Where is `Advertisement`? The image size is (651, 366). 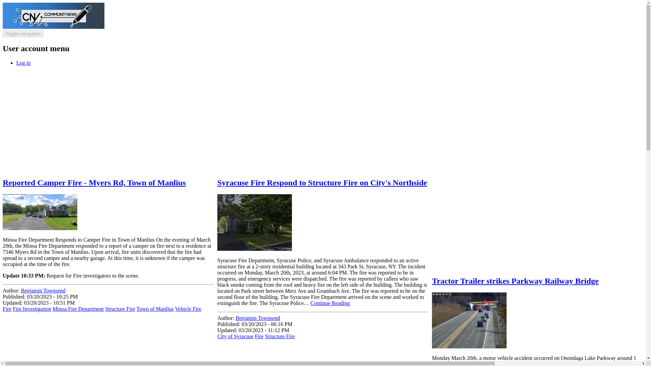
Advertisement is located at coordinates (421, 354).